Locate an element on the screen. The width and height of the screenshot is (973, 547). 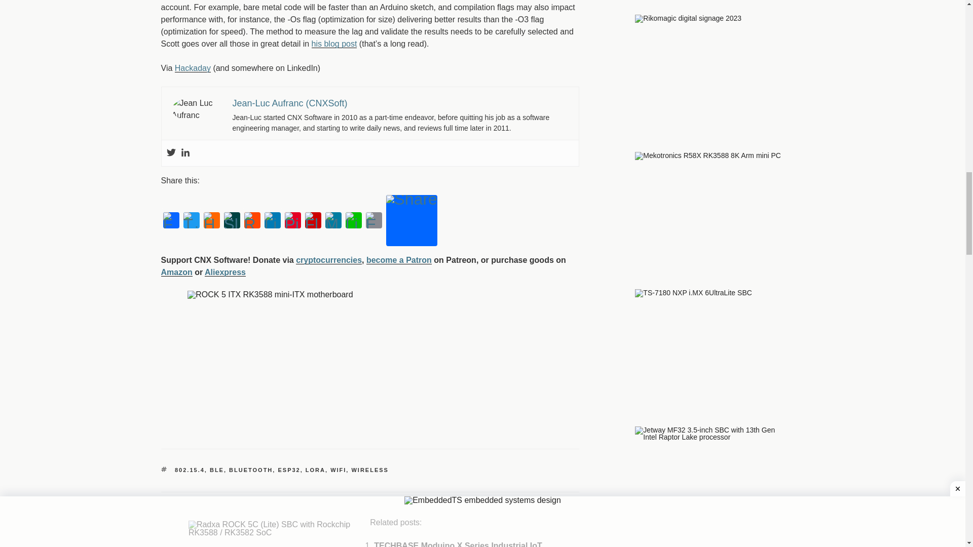
Hacker News is located at coordinates (211, 220).